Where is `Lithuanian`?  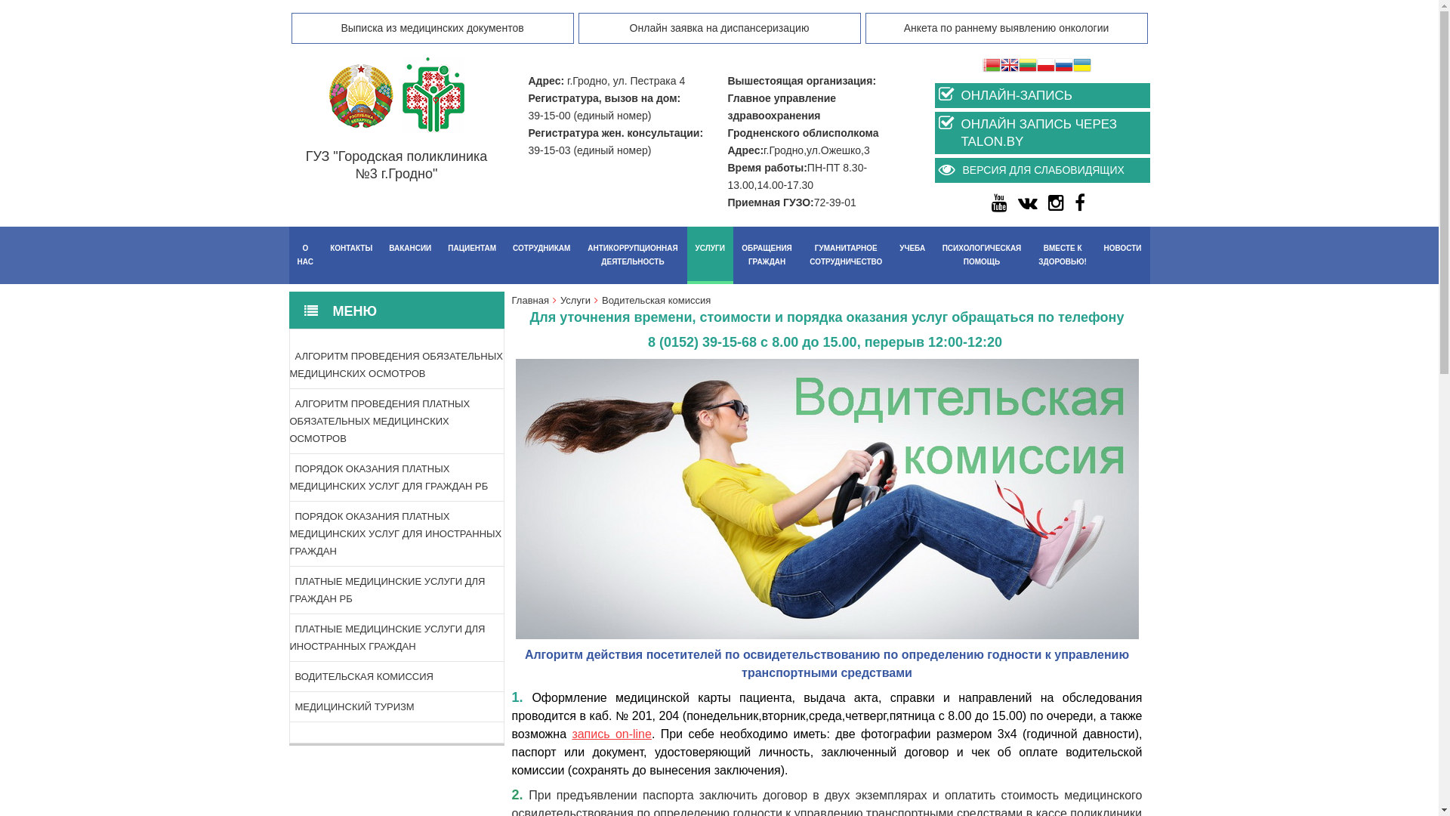
Lithuanian is located at coordinates (1027, 66).